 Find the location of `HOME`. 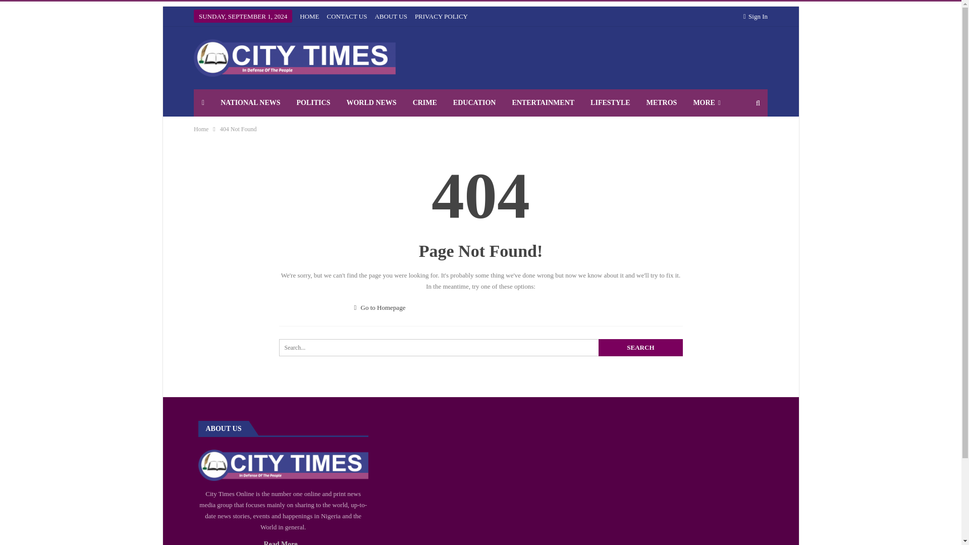

HOME is located at coordinates (309, 16).